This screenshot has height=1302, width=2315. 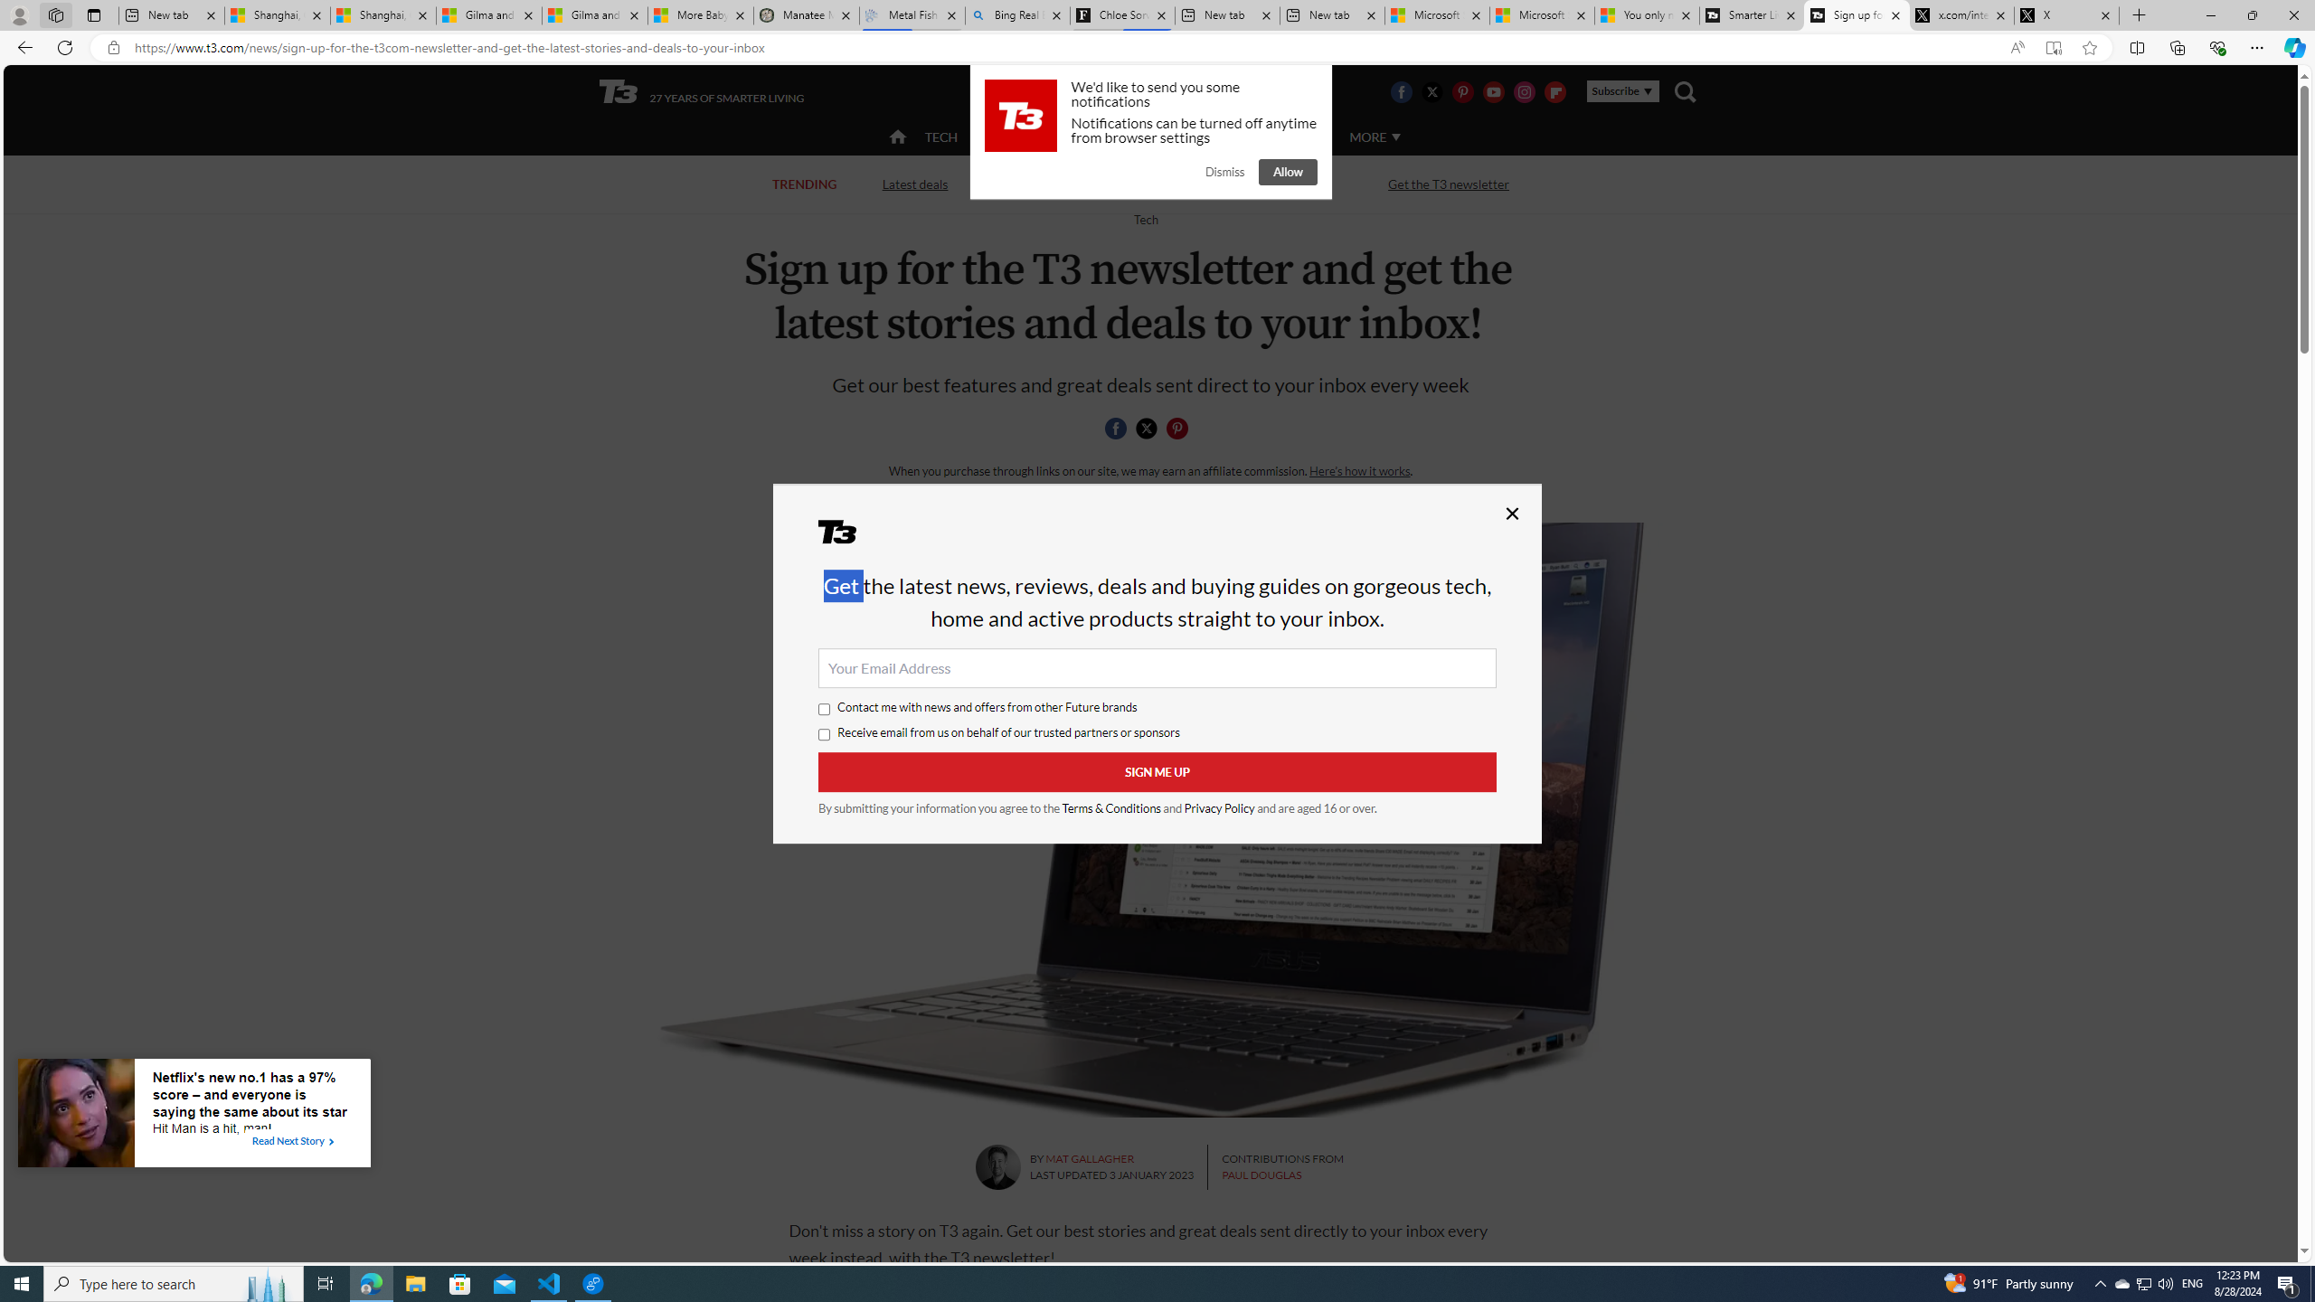 I want to click on Class: icon-svg, so click(x=1177, y=429).